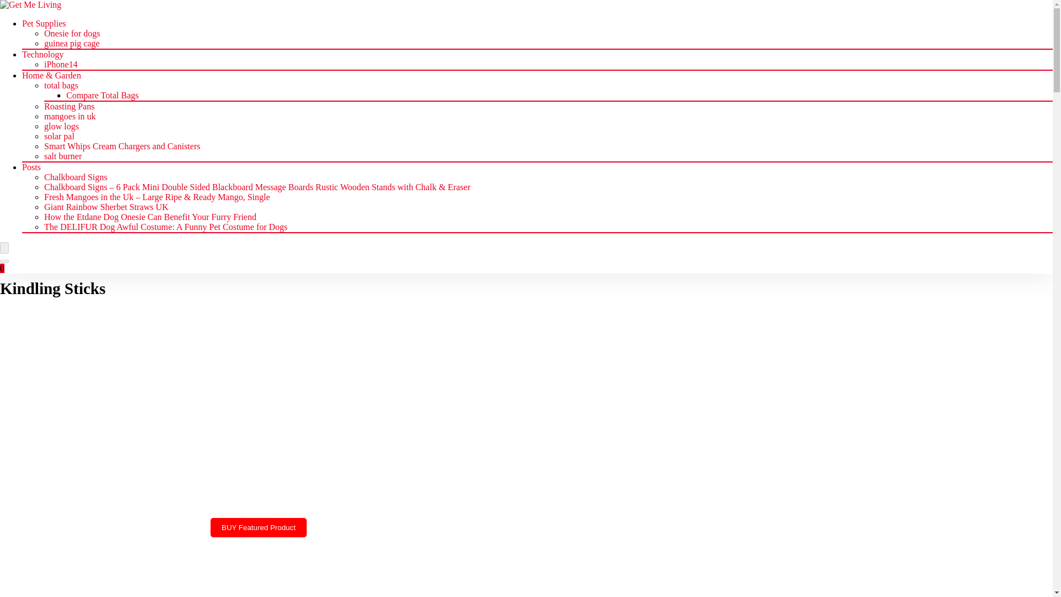  What do you see at coordinates (150, 217) in the screenshot?
I see `How the Etdane Dog Onesie Can Benefit Your Furry Friend` at bounding box center [150, 217].